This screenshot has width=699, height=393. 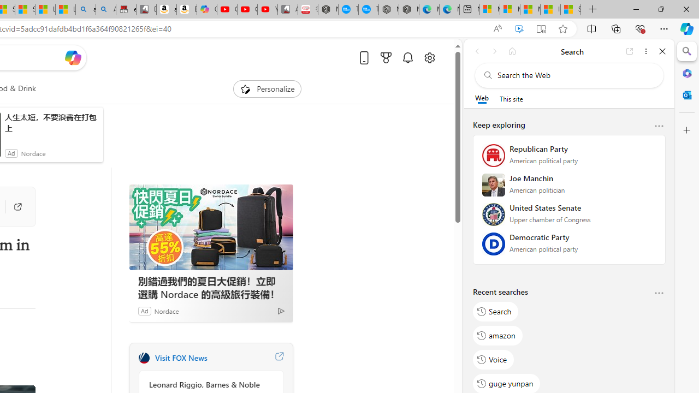 I want to click on Forward, so click(x=495, y=51).